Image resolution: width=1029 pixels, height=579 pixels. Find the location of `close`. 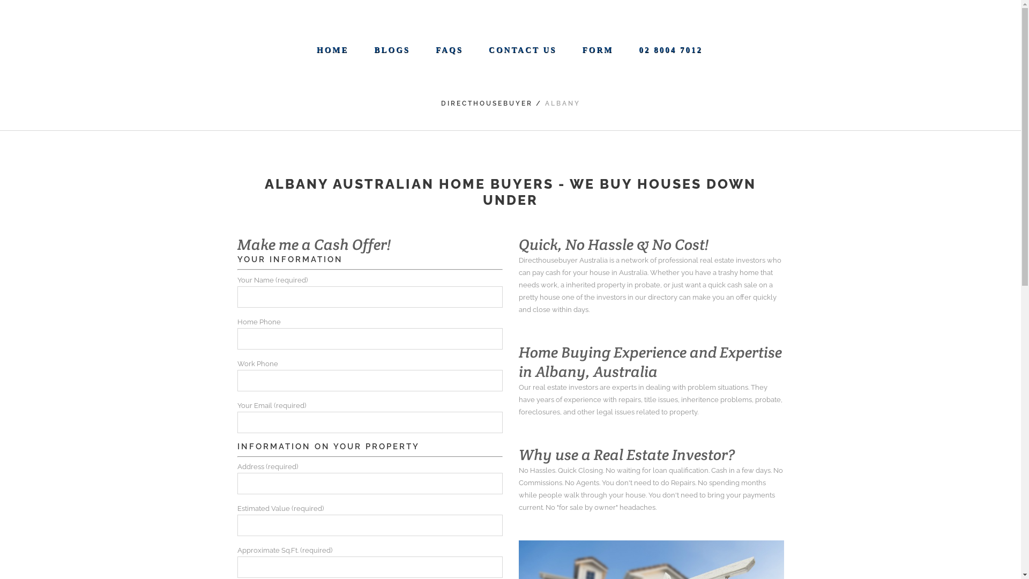

close is located at coordinates (511, 425).